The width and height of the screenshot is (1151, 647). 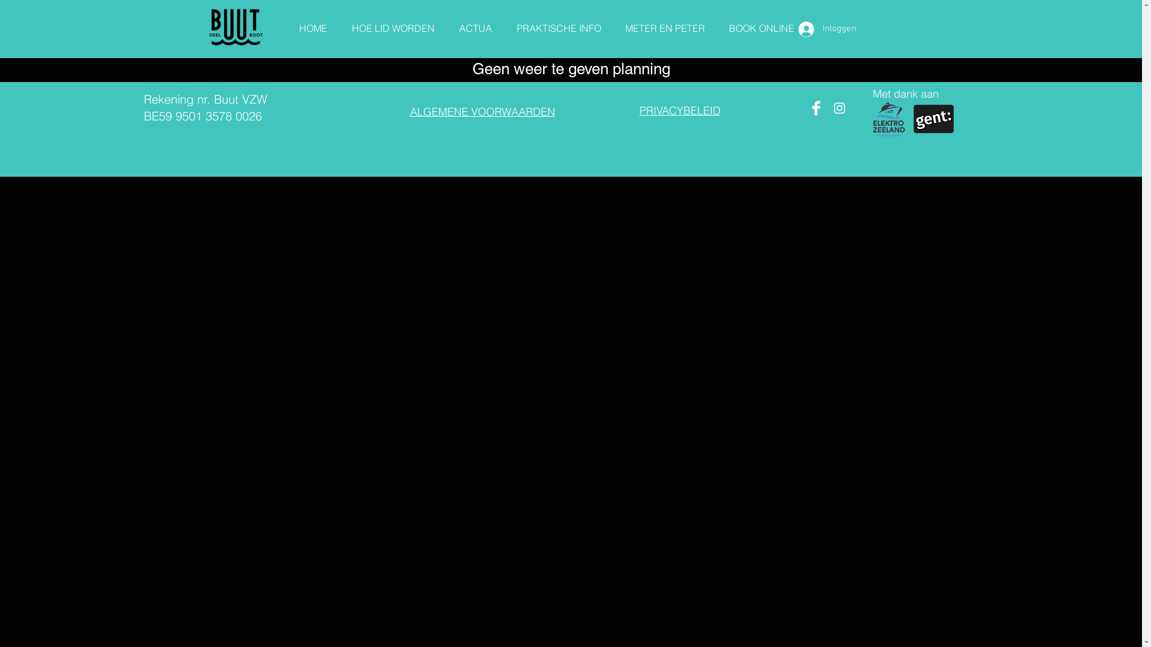 I want to click on BOOK ONLINE, so click(x=761, y=23).